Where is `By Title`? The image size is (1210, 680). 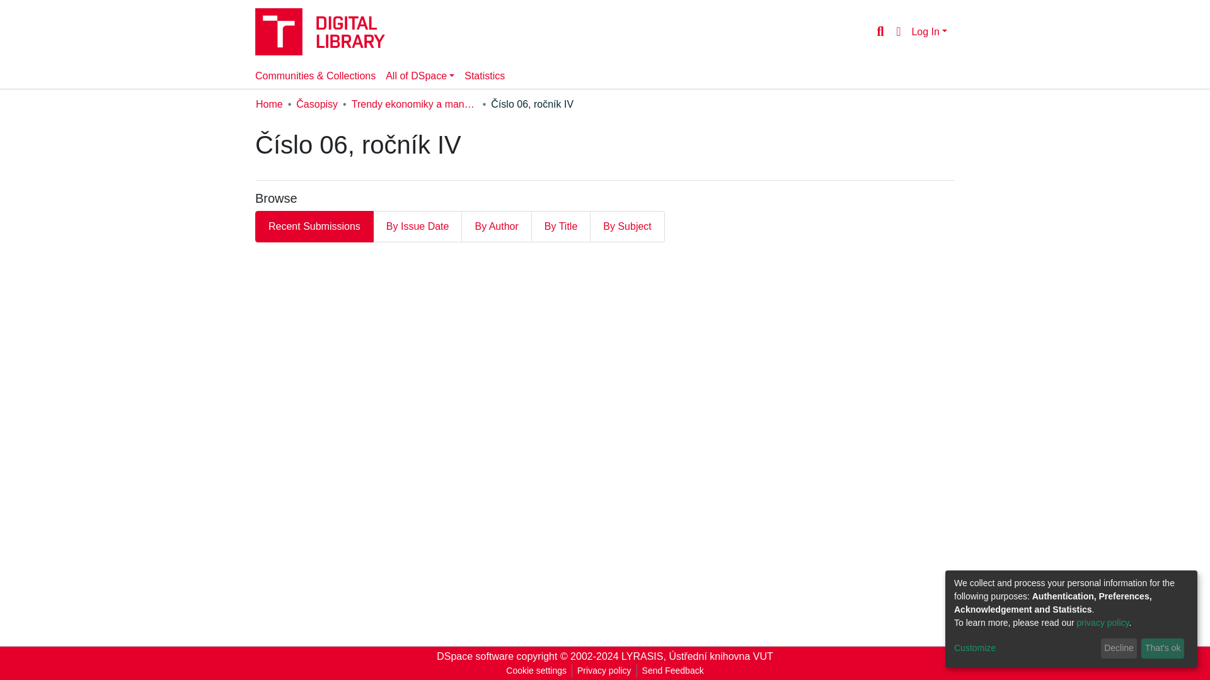 By Title is located at coordinates (561, 226).